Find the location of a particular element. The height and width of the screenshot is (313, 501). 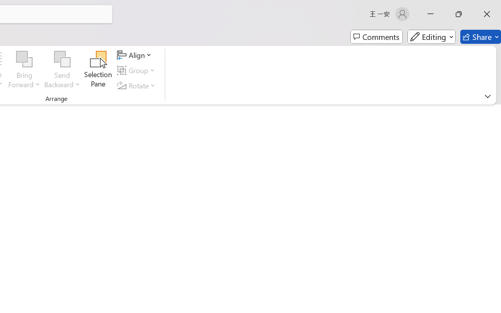

Send Backward is located at coordinates (62, 70).